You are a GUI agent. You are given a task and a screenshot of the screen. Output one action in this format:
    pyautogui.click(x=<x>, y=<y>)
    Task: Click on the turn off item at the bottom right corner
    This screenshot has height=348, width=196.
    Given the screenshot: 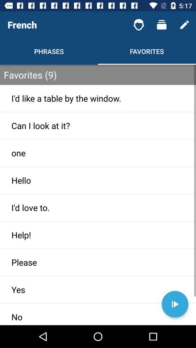 What is the action you would take?
    pyautogui.click(x=175, y=304)
    